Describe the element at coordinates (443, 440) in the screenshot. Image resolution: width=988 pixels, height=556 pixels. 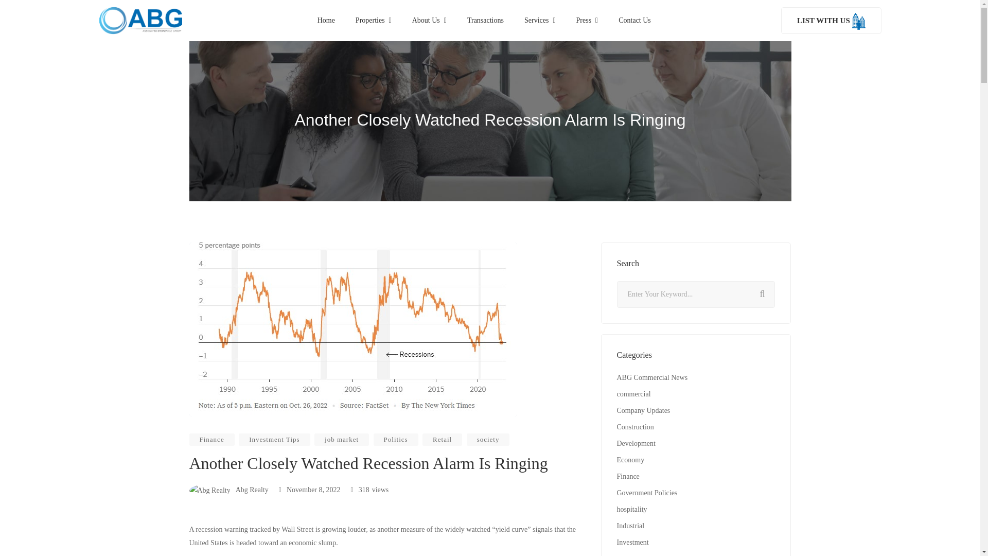
I see `Retail` at that location.